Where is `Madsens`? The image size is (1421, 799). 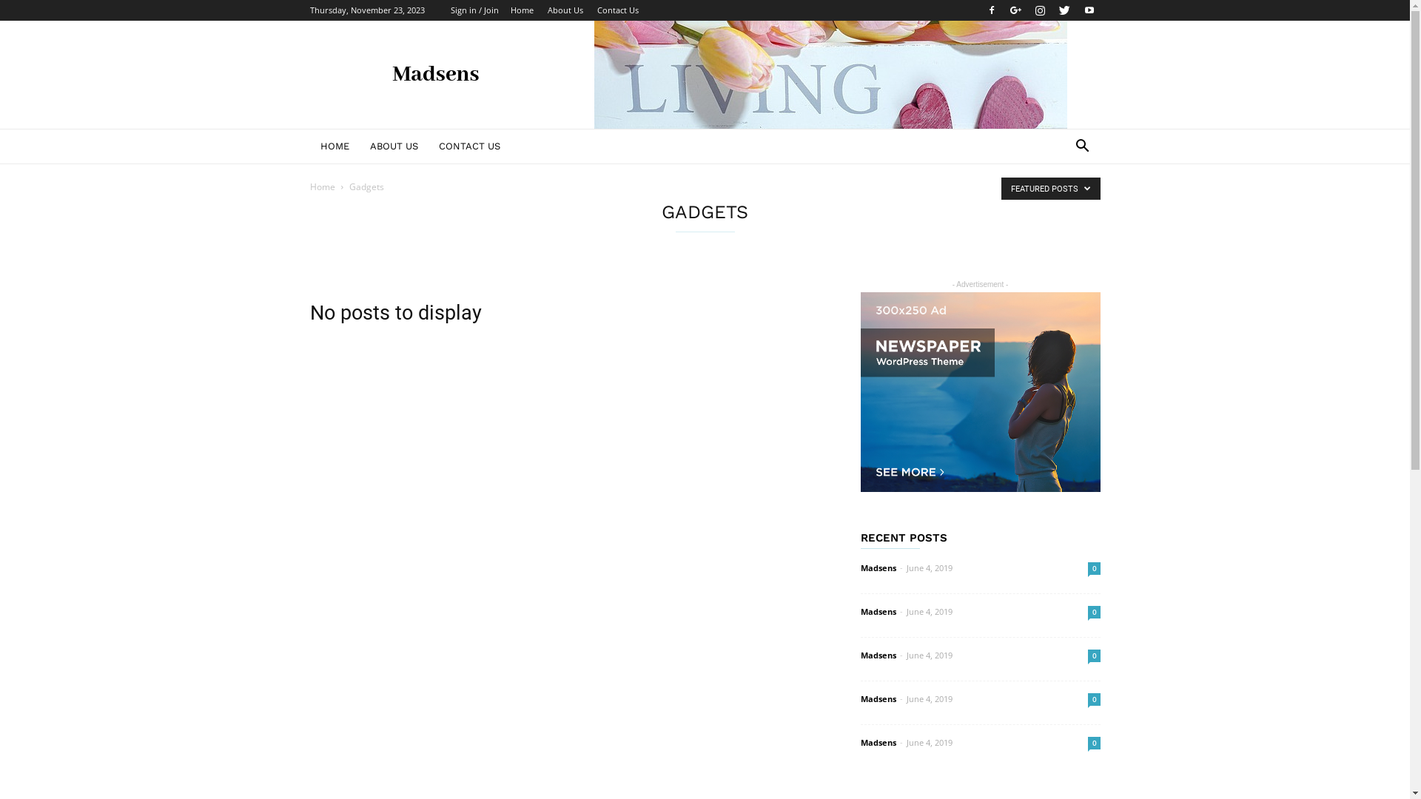 Madsens is located at coordinates (878, 743).